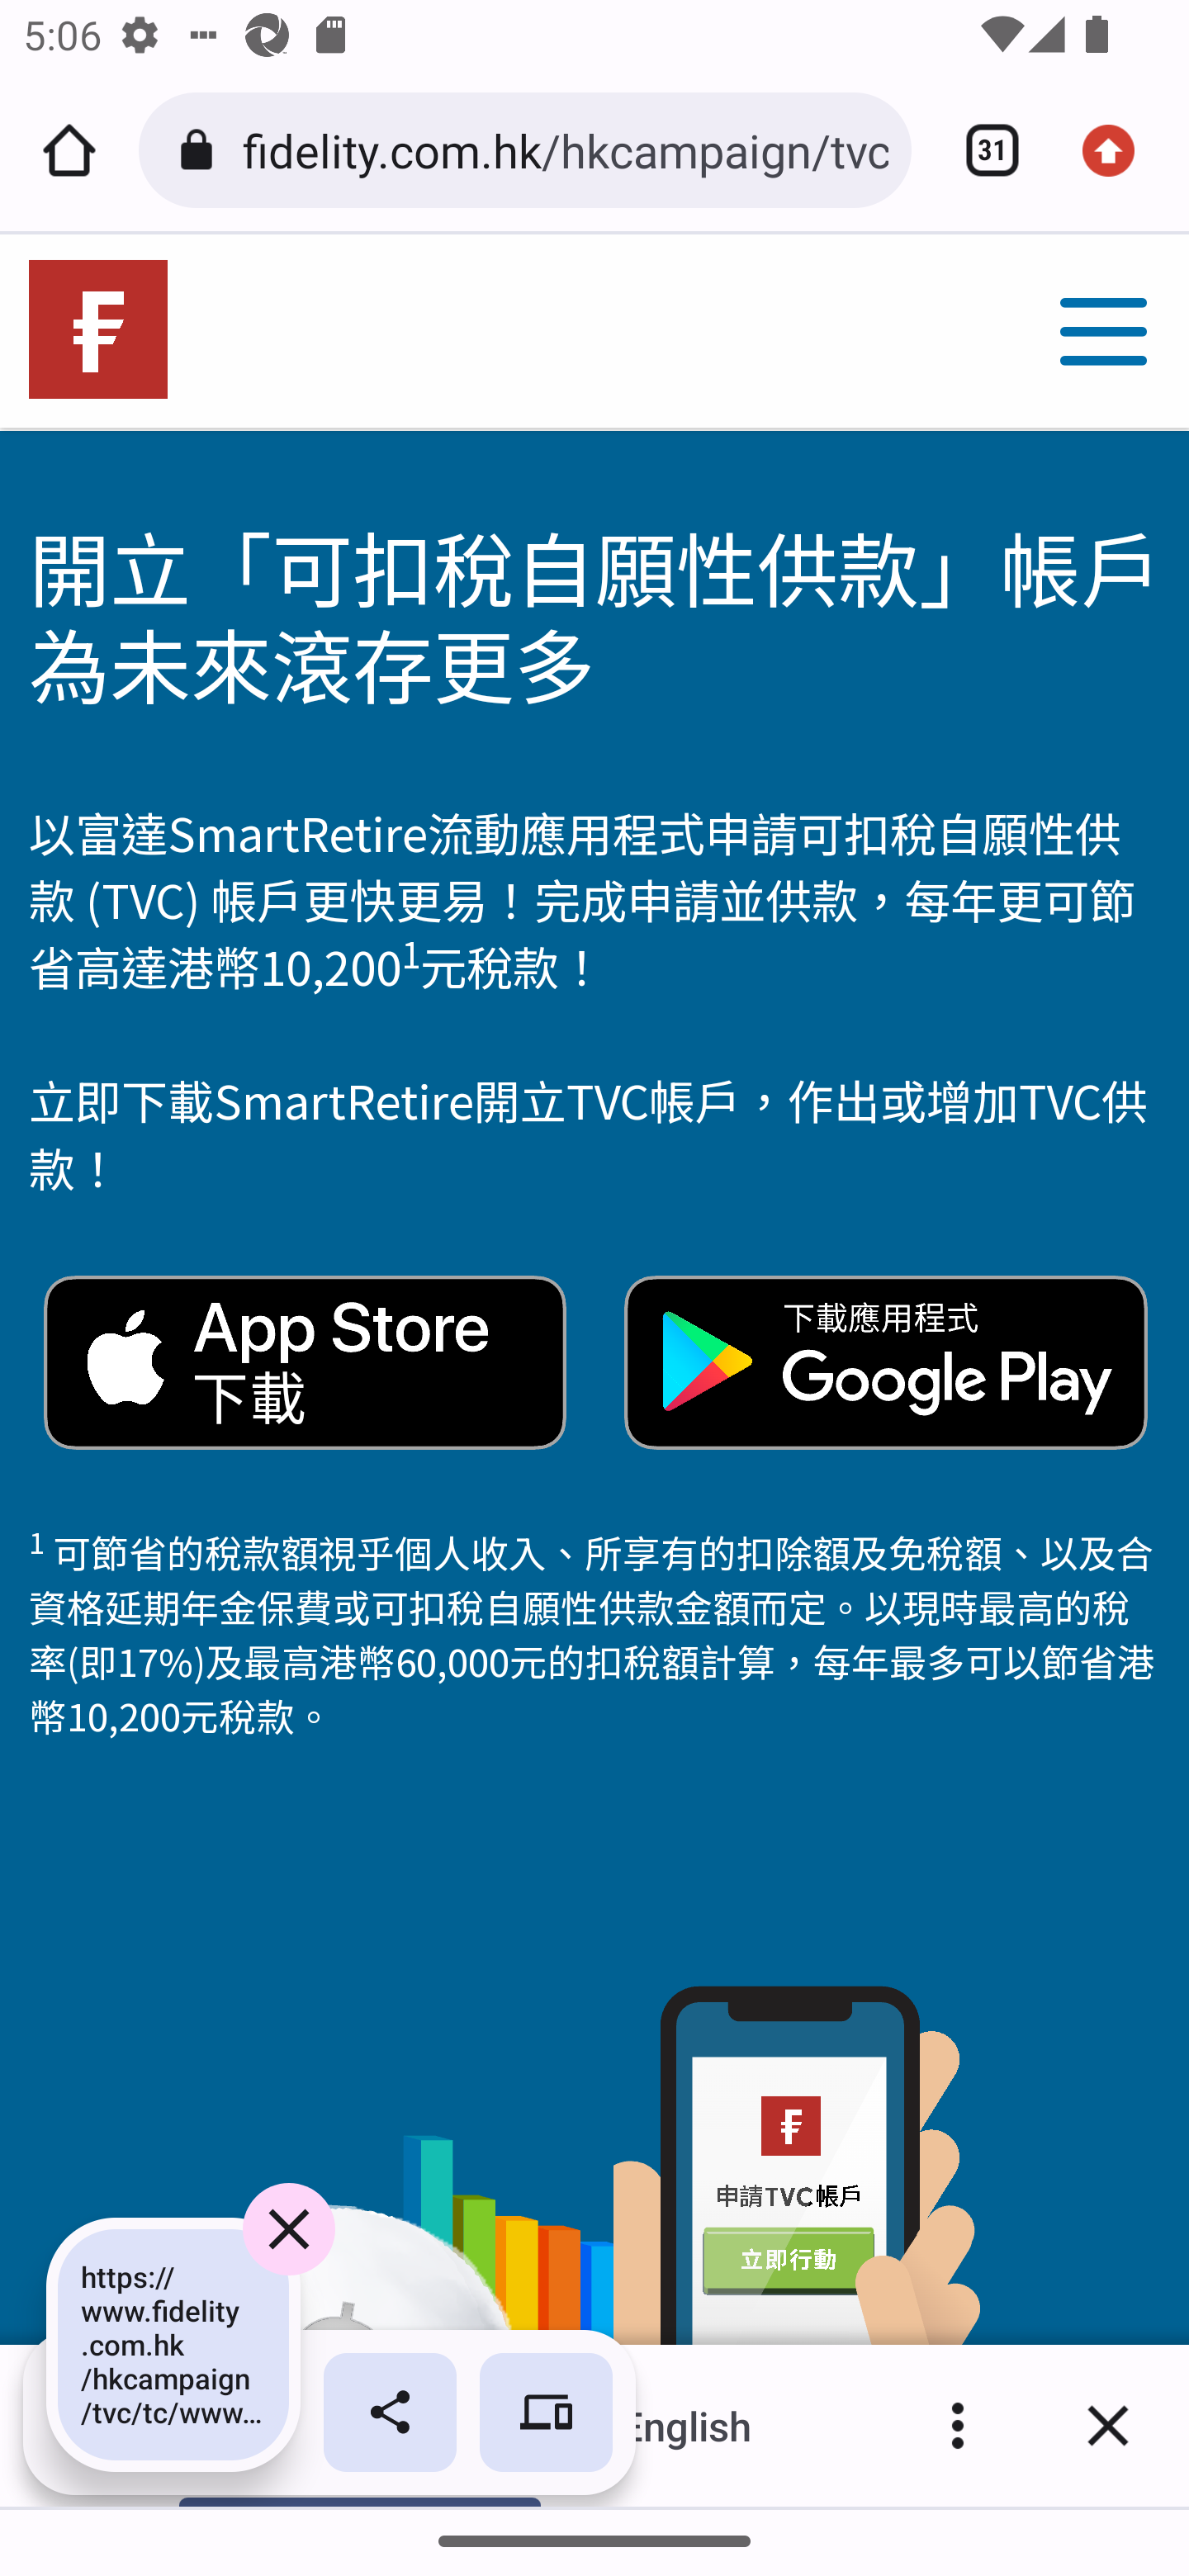 This screenshot has height=2576, width=1189. I want to click on googleplay-zh, so click(887, 1362).